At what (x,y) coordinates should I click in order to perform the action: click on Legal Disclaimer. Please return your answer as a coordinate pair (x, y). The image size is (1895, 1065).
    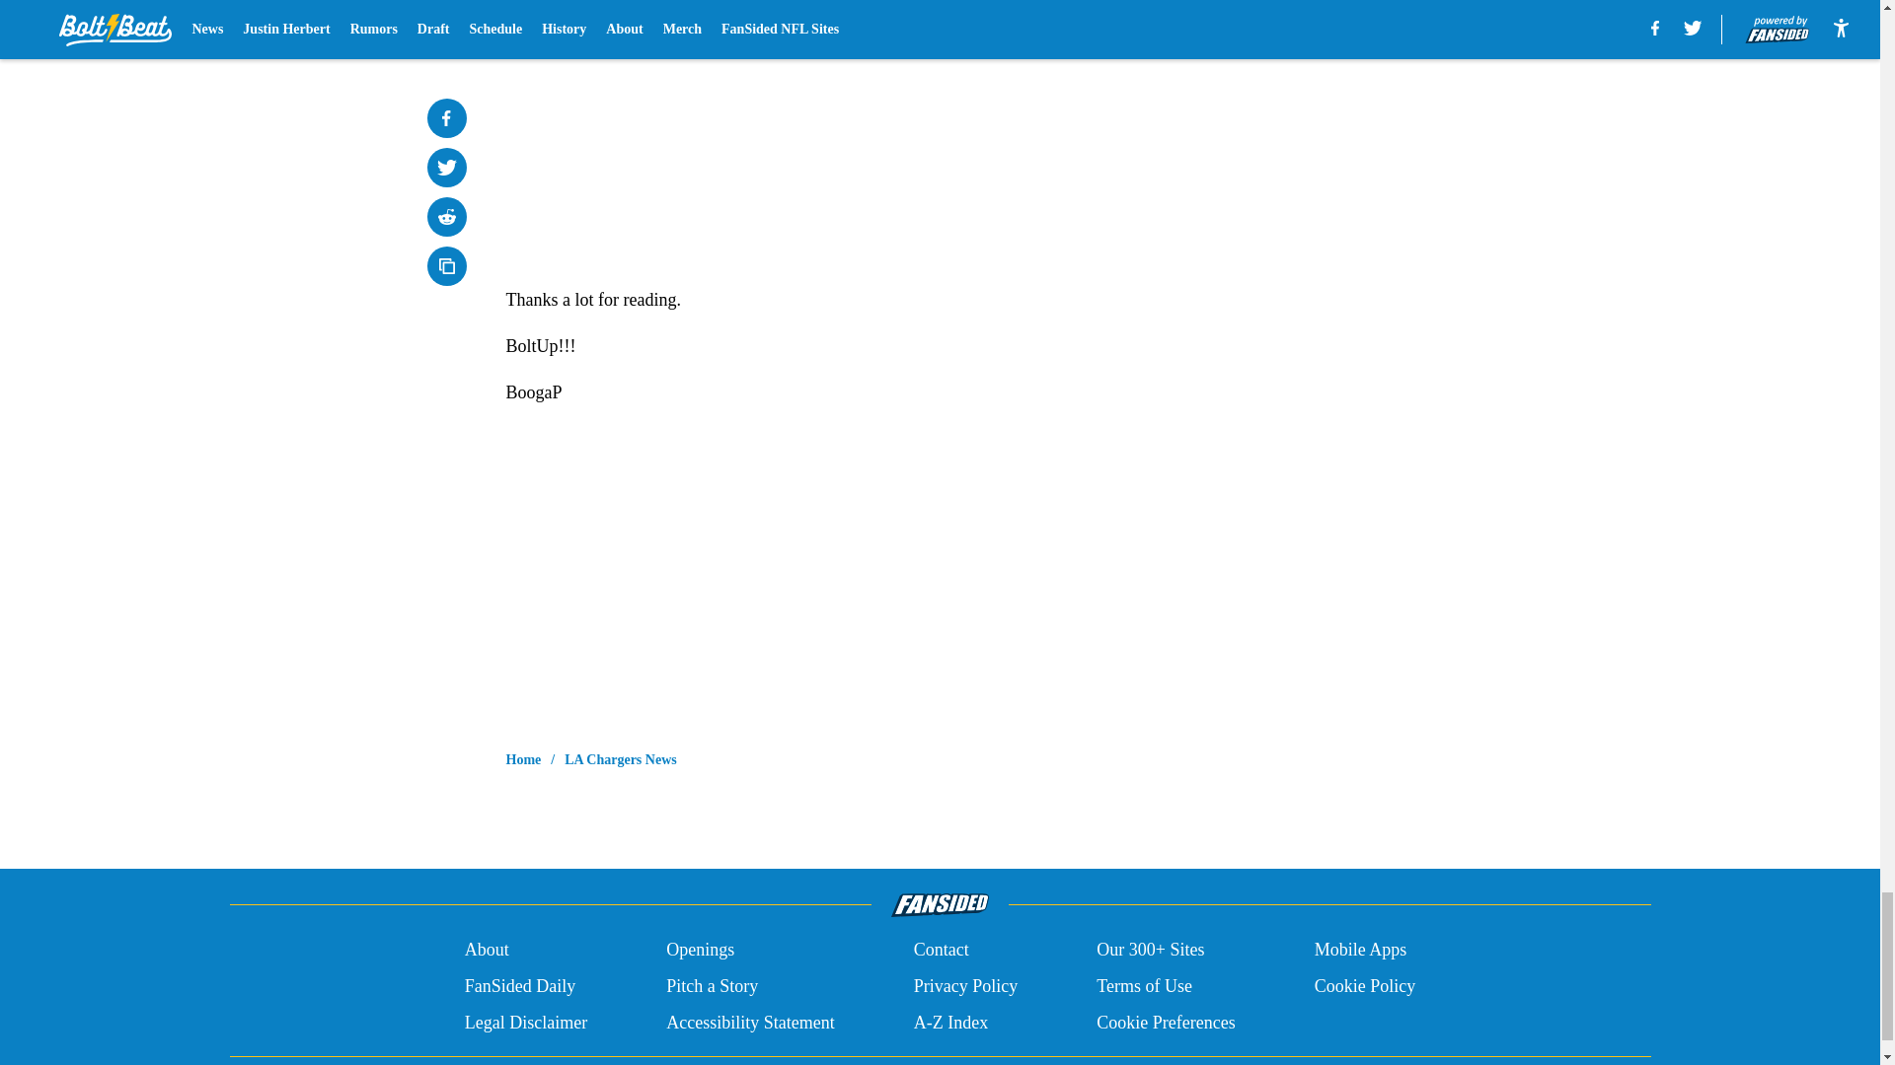
    Looking at the image, I should click on (525, 1022).